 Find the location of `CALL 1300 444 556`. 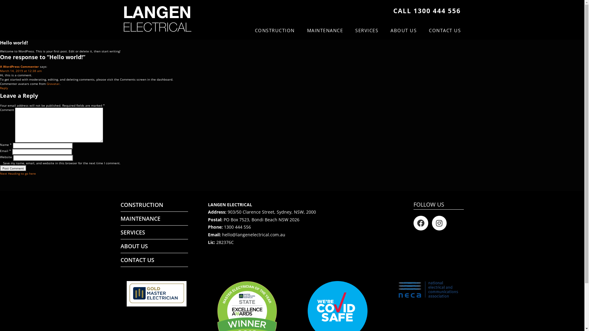

CALL 1300 444 556 is located at coordinates (427, 10).